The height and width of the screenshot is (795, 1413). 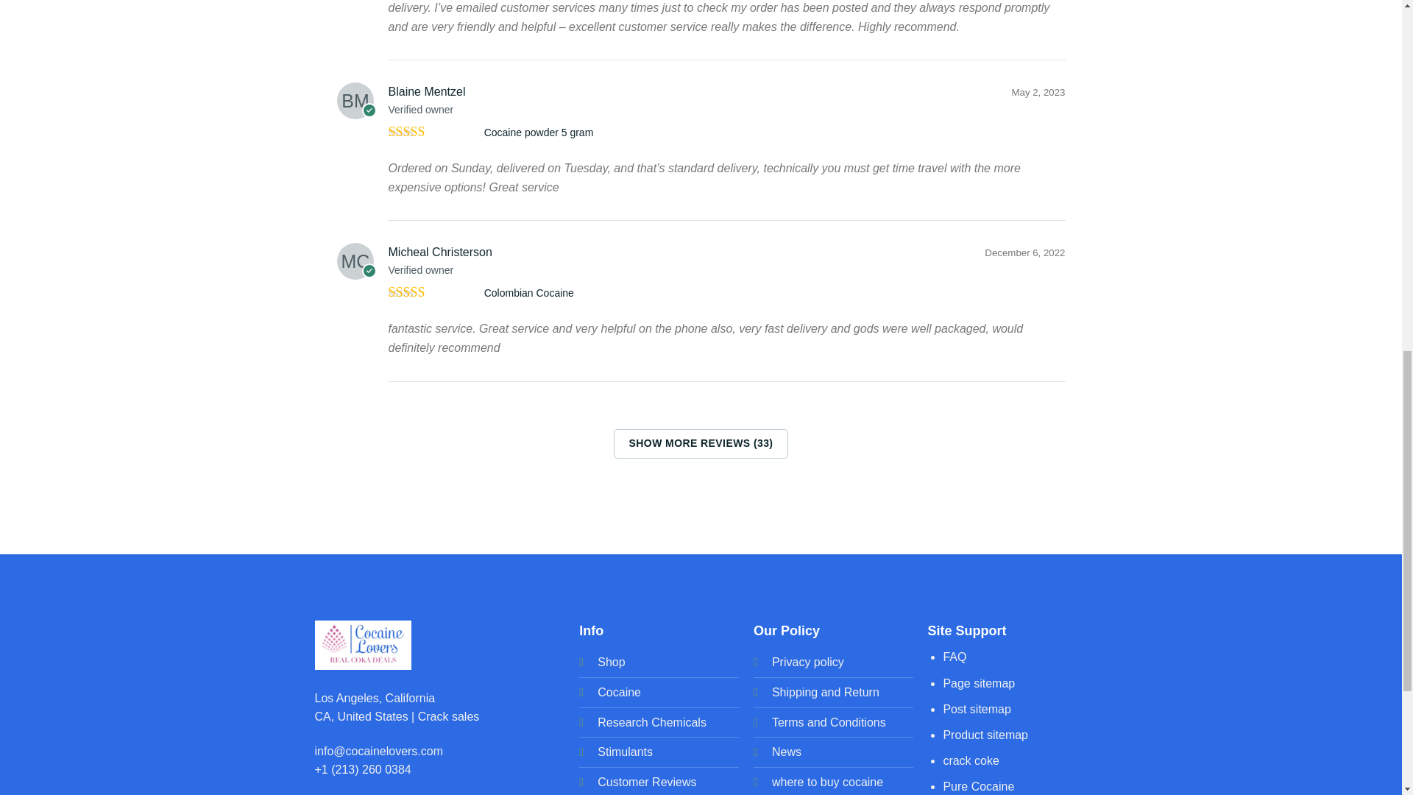 What do you see at coordinates (652, 723) in the screenshot?
I see `Research Chemicals` at bounding box center [652, 723].